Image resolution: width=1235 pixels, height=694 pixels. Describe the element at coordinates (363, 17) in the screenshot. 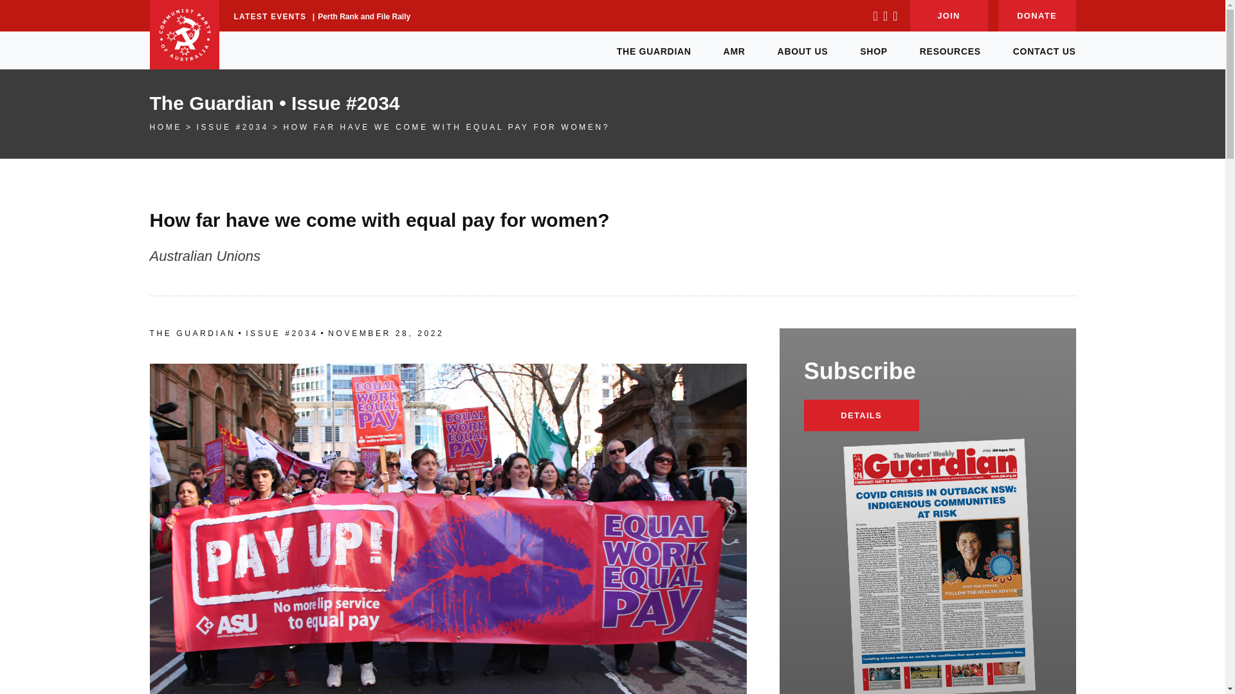

I see `Perth Rank and File Rally` at that location.